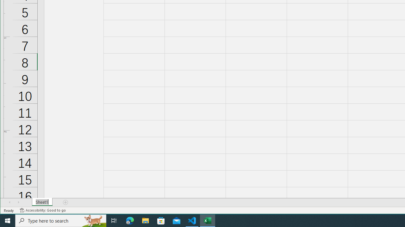  What do you see at coordinates (208, 221) in the screenshot?
I see `Excel - 1 running window` at bounding box center [208, 221].